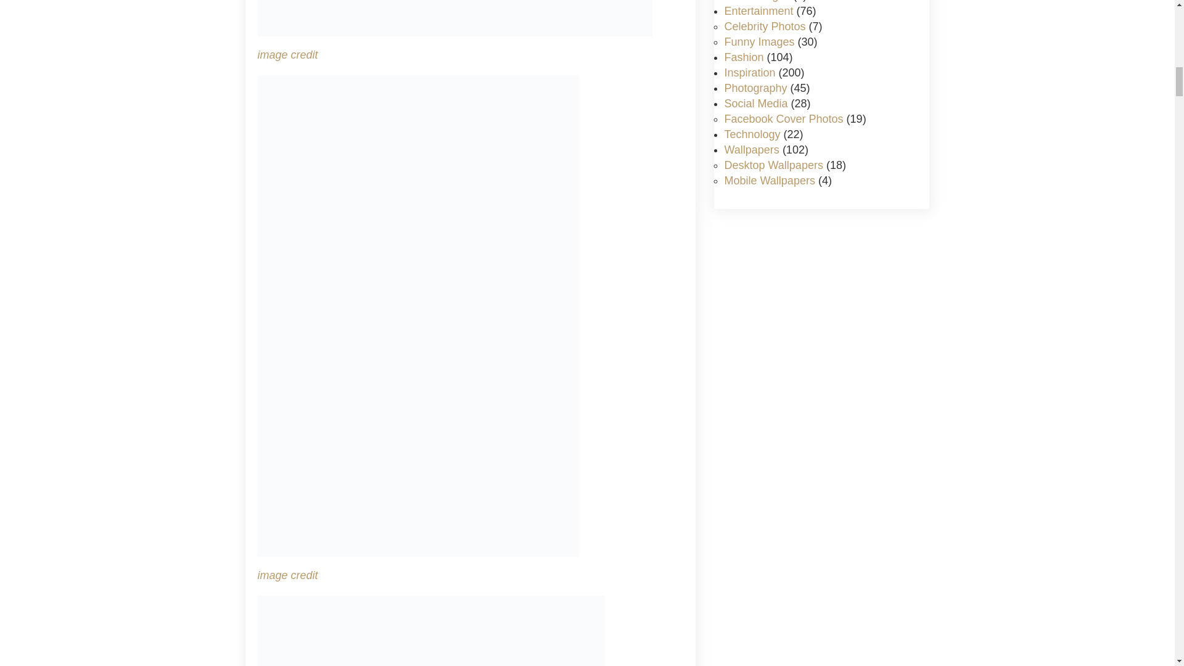  What do you see at coordinates (288, 54) in the screenshot?
I see `image credit` at bounding box center [288, 54].